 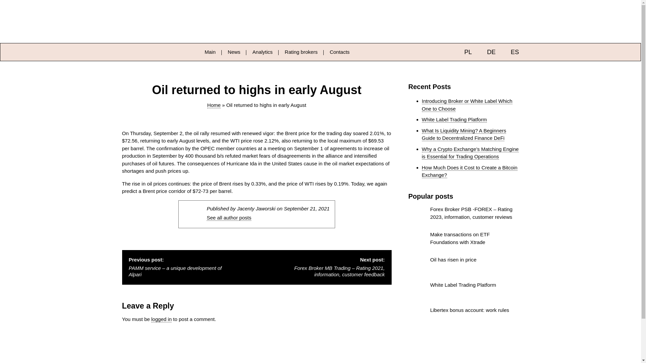 I want to click on Libertex bonus account: work rules, so click(x=464, y=316).